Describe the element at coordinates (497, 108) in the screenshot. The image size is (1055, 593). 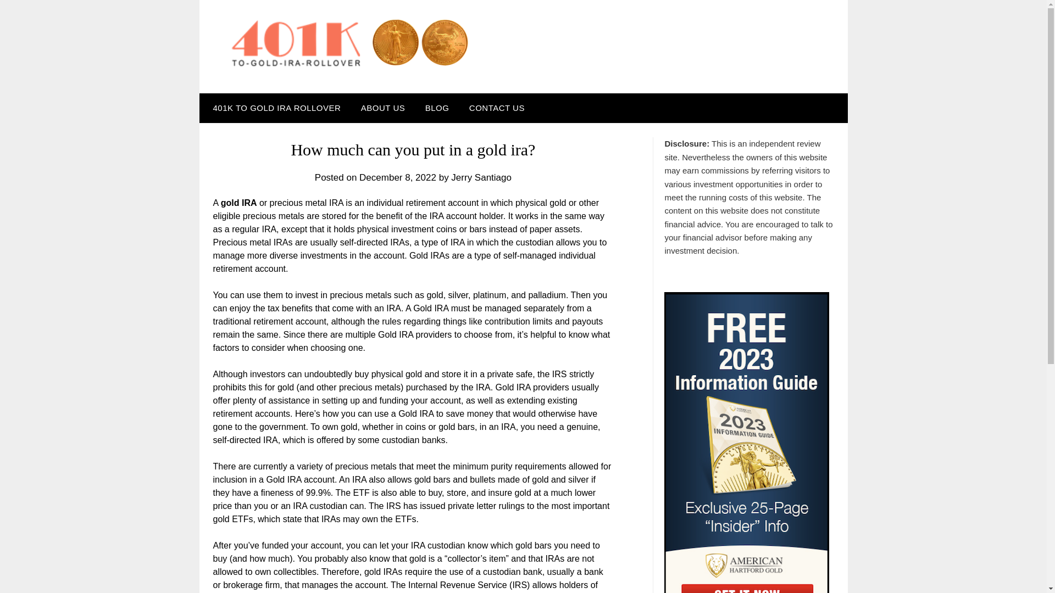
I see `CONTACT US` at that location.